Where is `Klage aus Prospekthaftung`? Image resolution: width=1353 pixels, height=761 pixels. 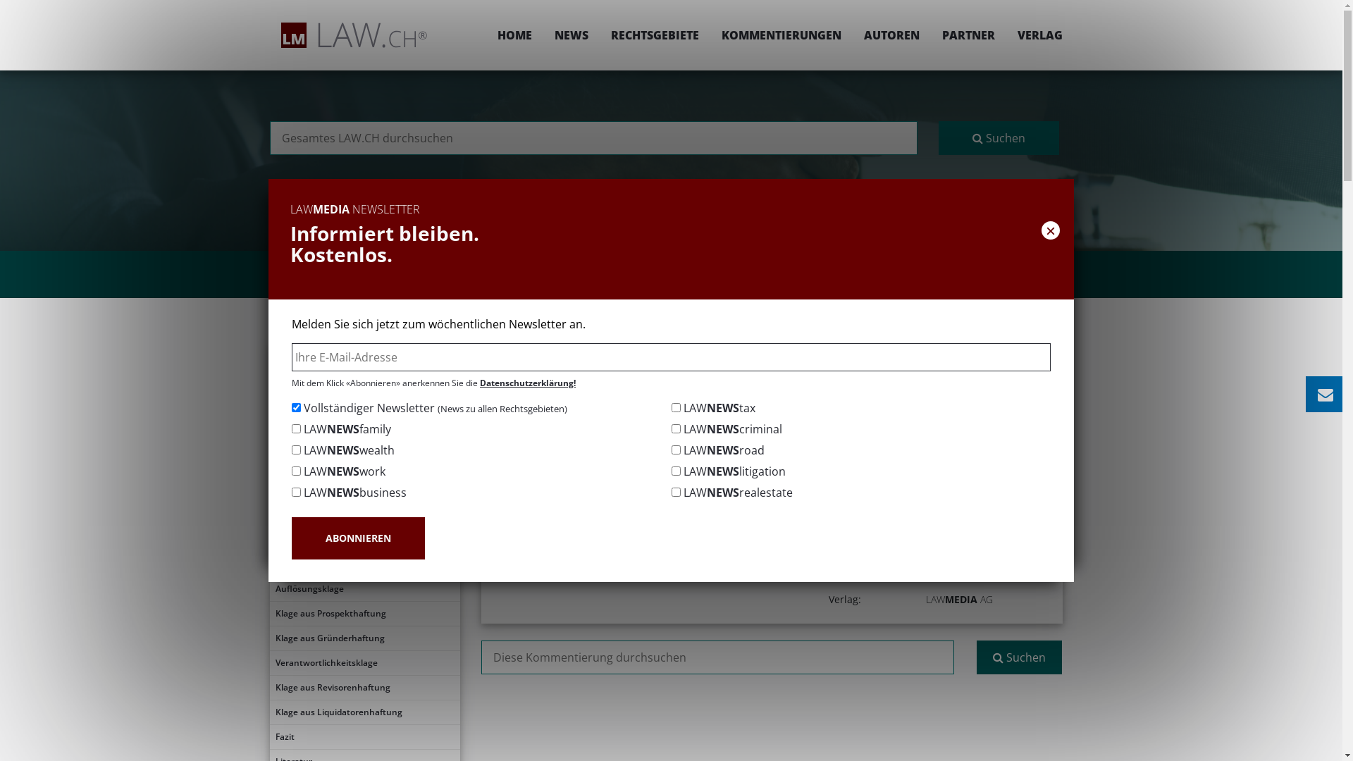 Klage aus Prospekthaftung is located at coordinates (364, 614).